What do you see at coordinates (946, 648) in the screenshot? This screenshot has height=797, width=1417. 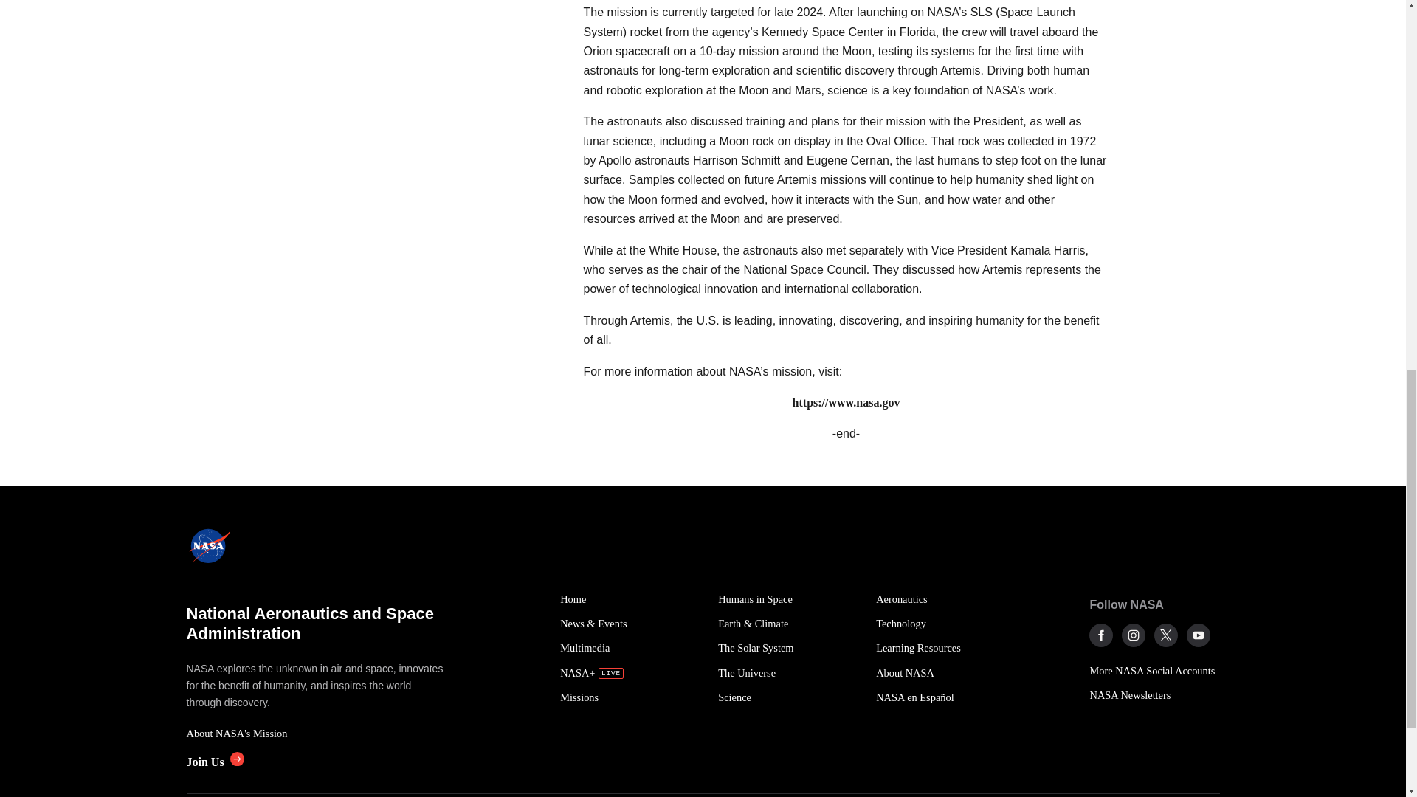 I see `Learning Resources` at bounding box center [946, 648].